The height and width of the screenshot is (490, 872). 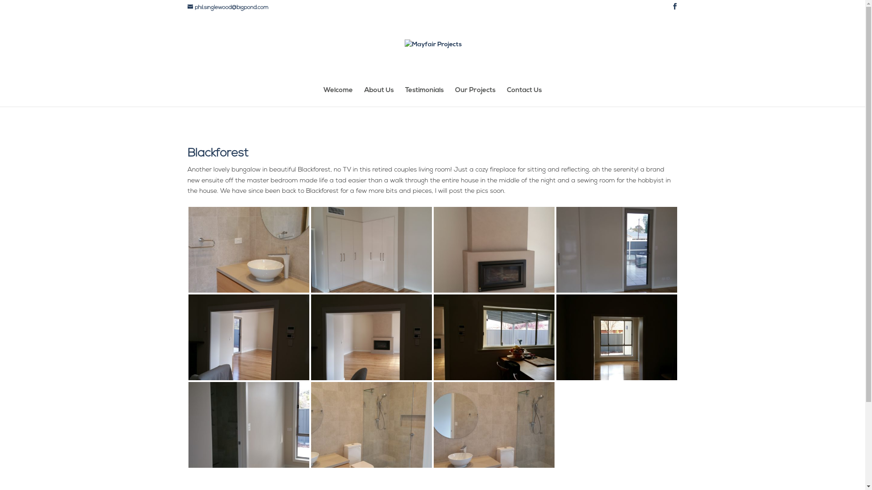 I want to click on Mayfair_Projects_Blackforest (5), so click(x=248, y=380).